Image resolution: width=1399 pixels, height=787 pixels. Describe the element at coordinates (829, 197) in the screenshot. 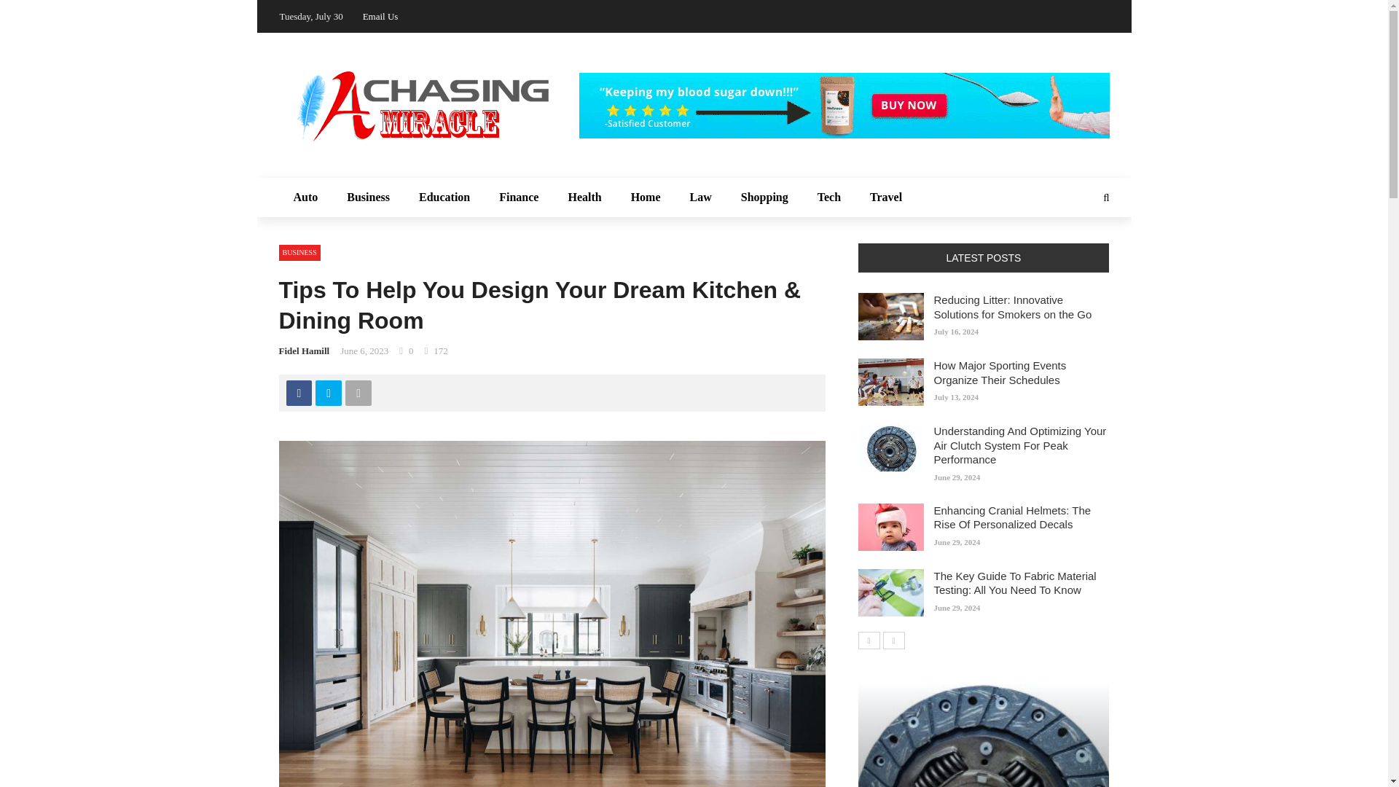

I see `Tech` at that location.